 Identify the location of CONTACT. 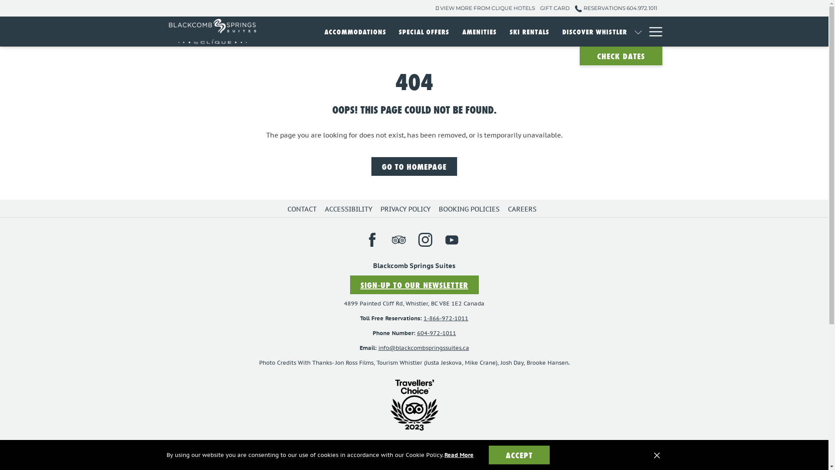
(303, 209).